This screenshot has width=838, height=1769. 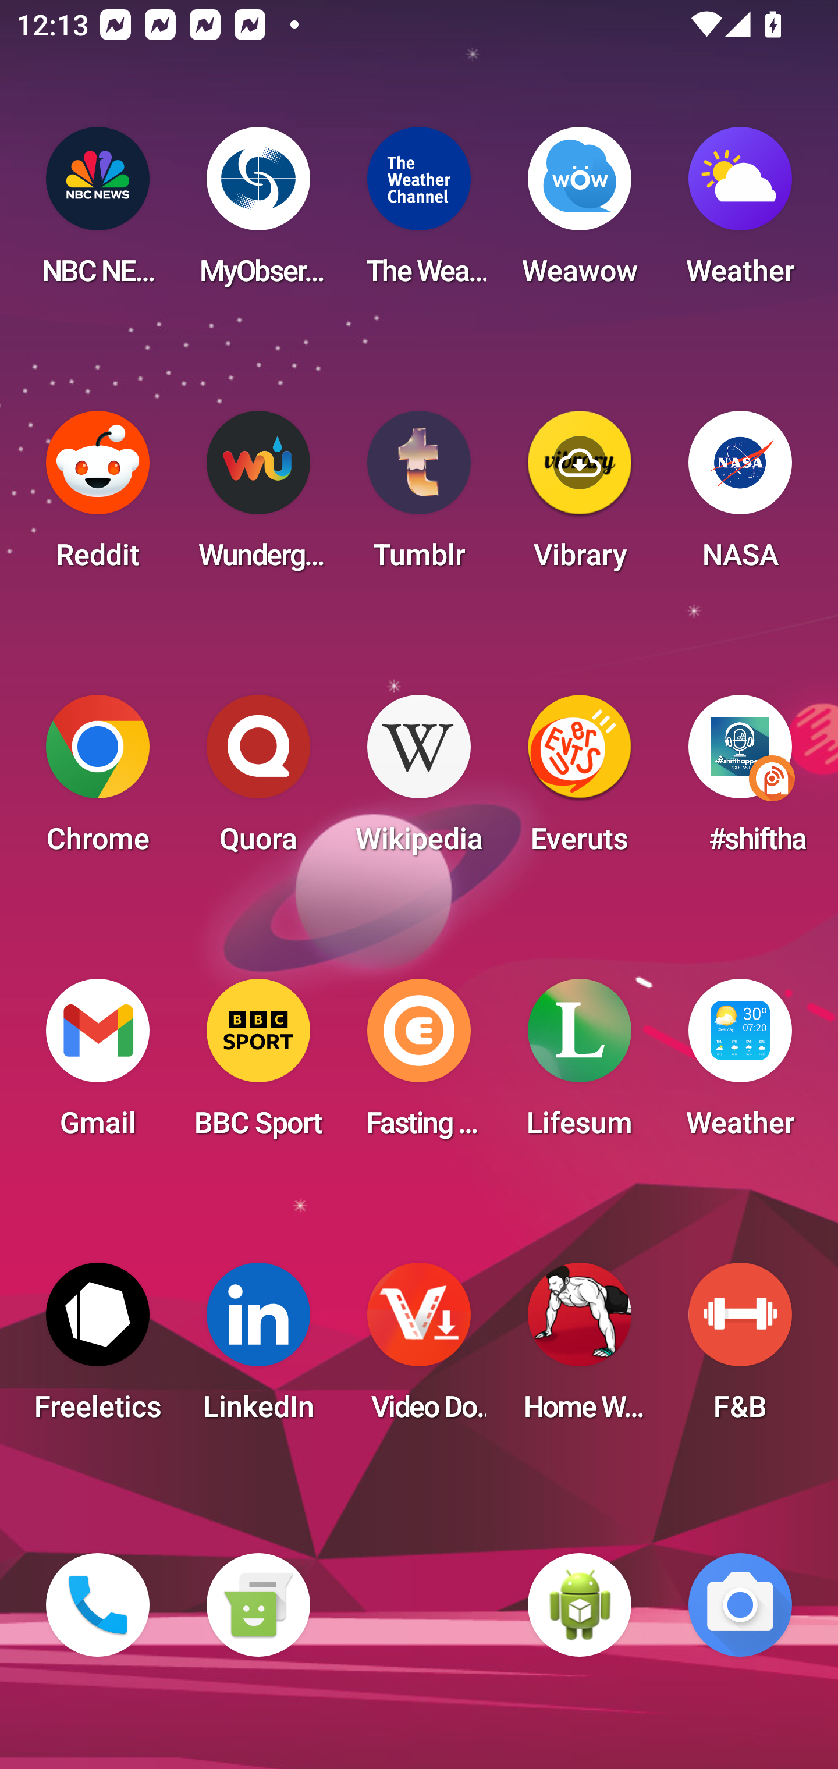 I want to click on LinkedIn, so click(x=258, y=1349).